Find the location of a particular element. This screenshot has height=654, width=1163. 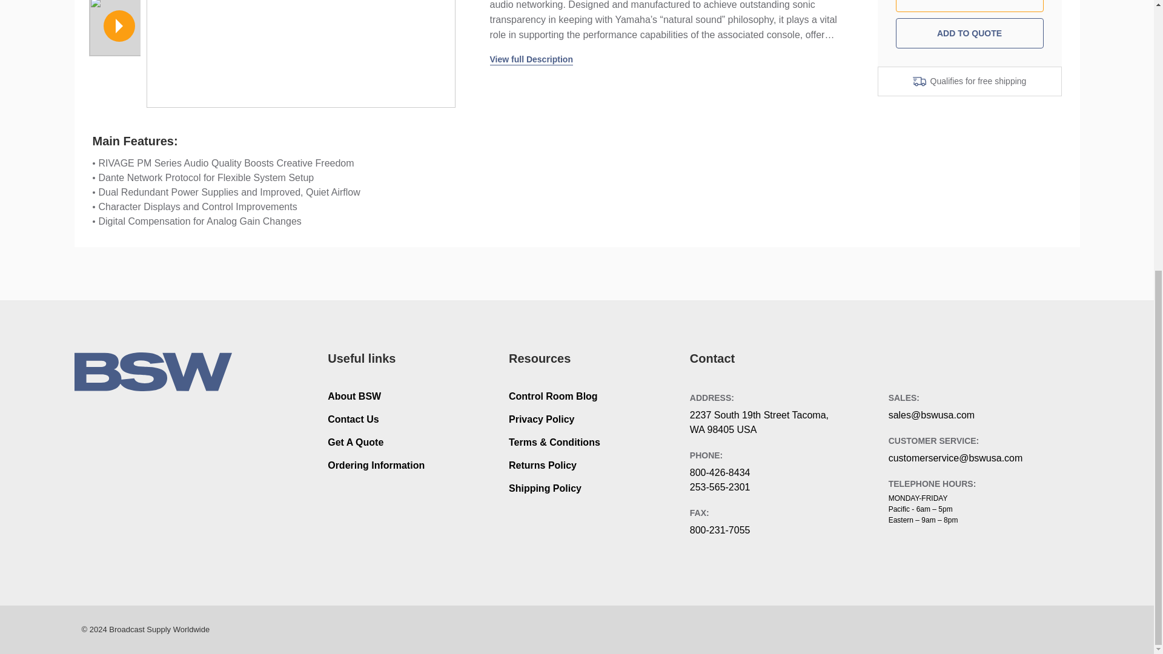

Buy Now is located at coordinates (969, 6).